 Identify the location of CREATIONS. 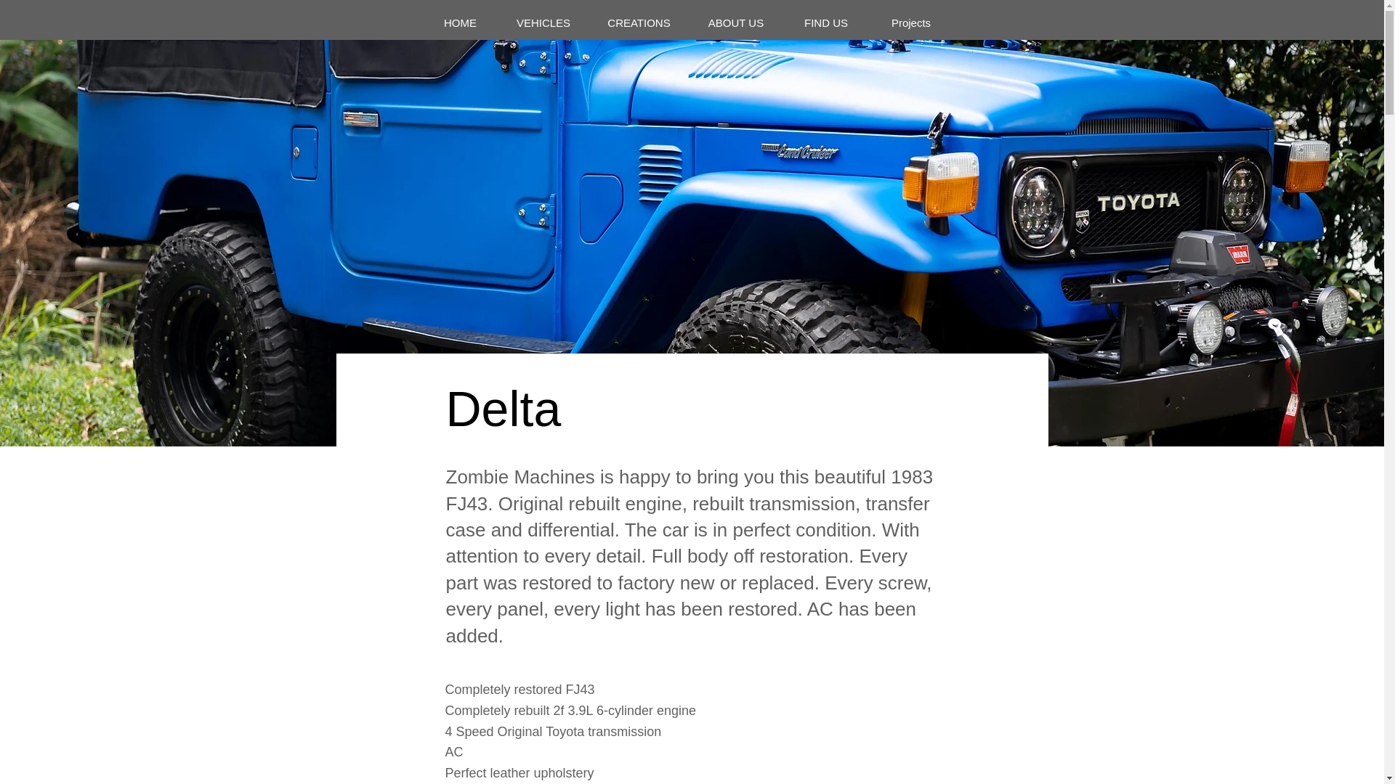
(639, 23).